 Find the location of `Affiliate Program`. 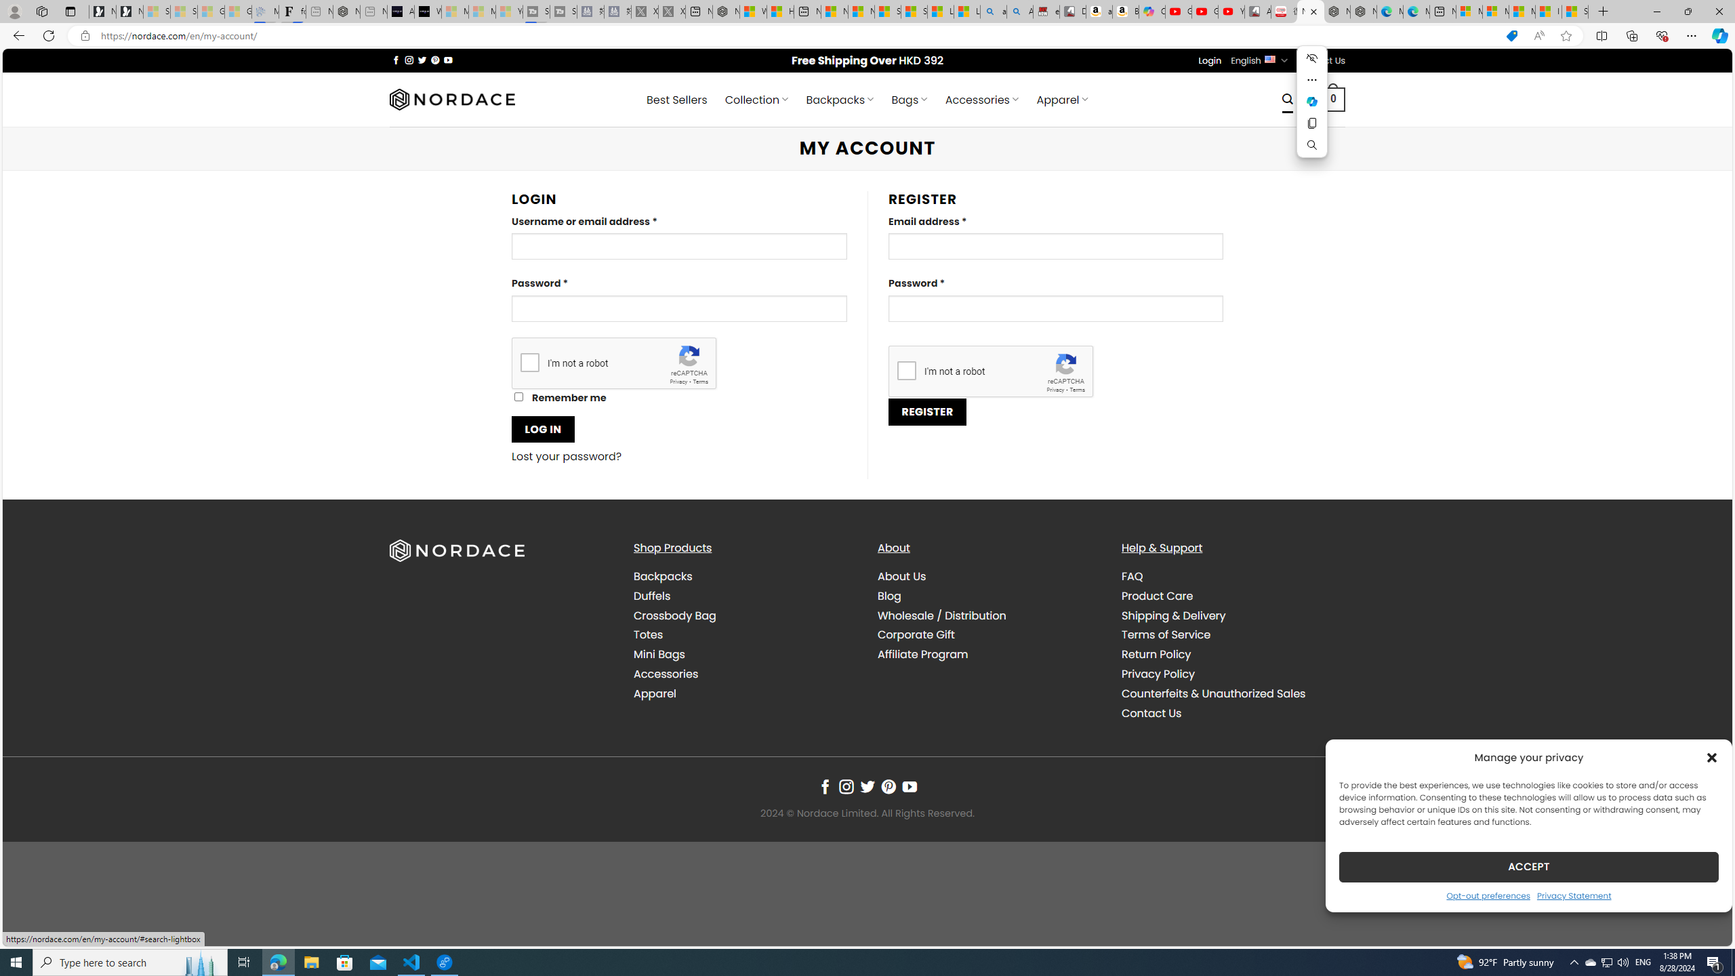

Affiliate Program is located at coordinates (923, 654).